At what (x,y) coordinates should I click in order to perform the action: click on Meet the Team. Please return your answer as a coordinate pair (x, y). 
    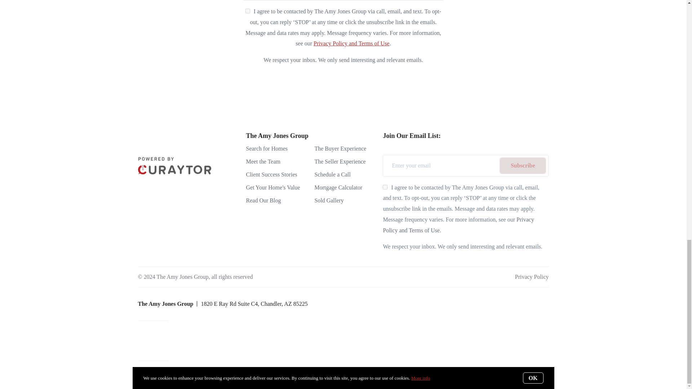
    Looking at the image, I should click on (263, 161).